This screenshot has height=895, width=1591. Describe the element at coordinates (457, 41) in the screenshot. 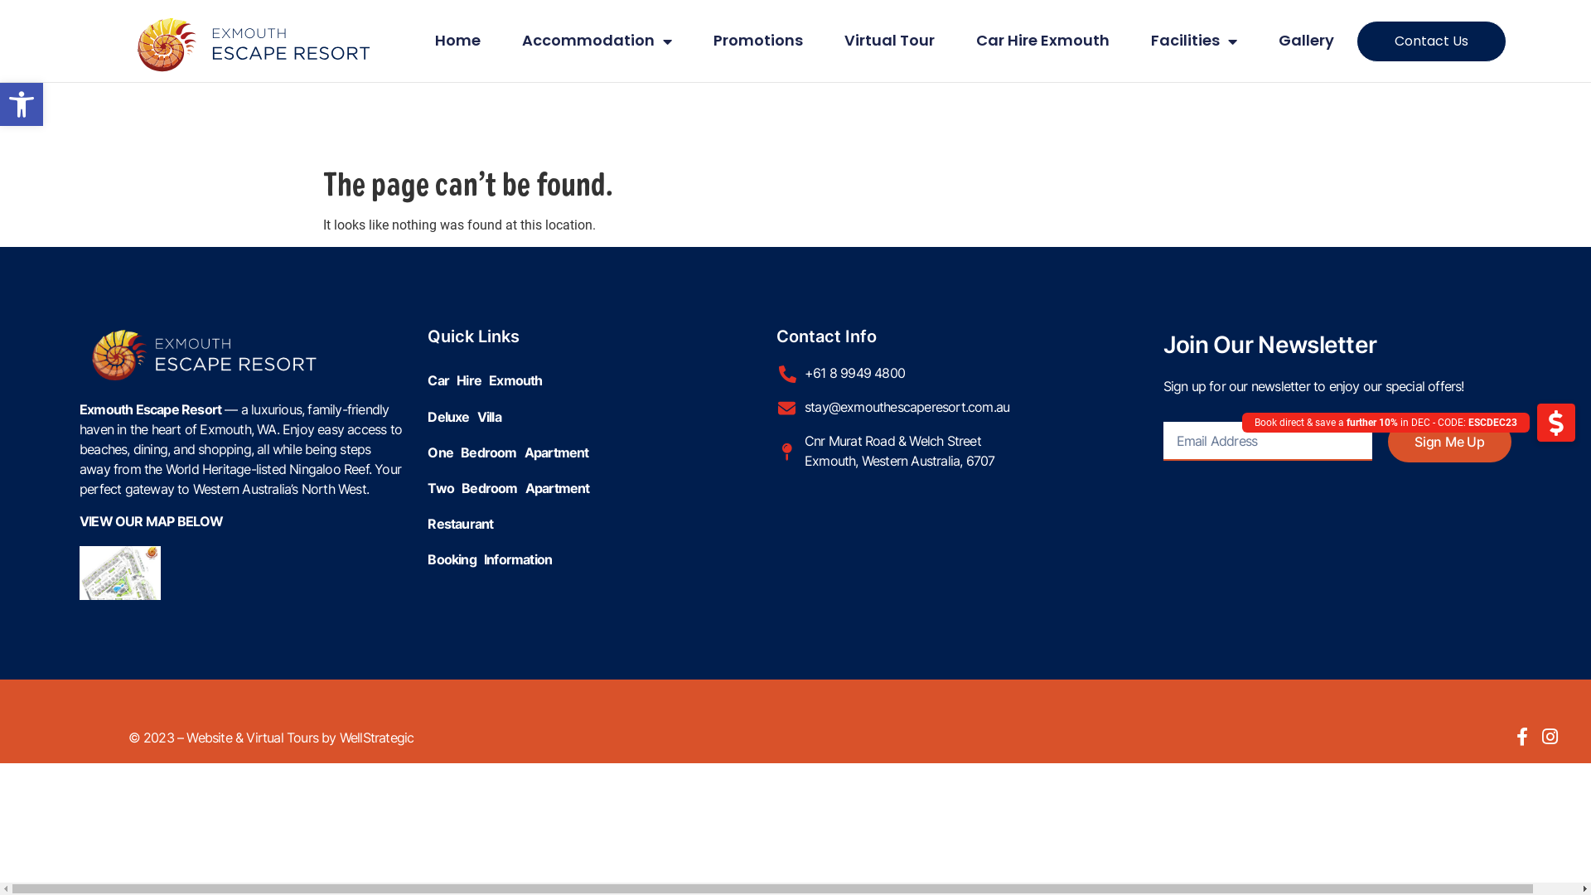

I see `Home` at that location.